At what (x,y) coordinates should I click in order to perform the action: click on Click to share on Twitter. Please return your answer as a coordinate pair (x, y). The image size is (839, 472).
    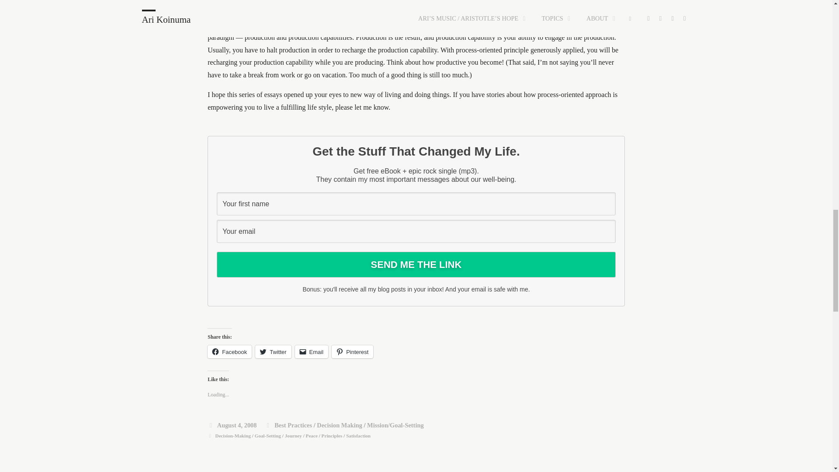
    Looking at the image, I should click on (273, 351).